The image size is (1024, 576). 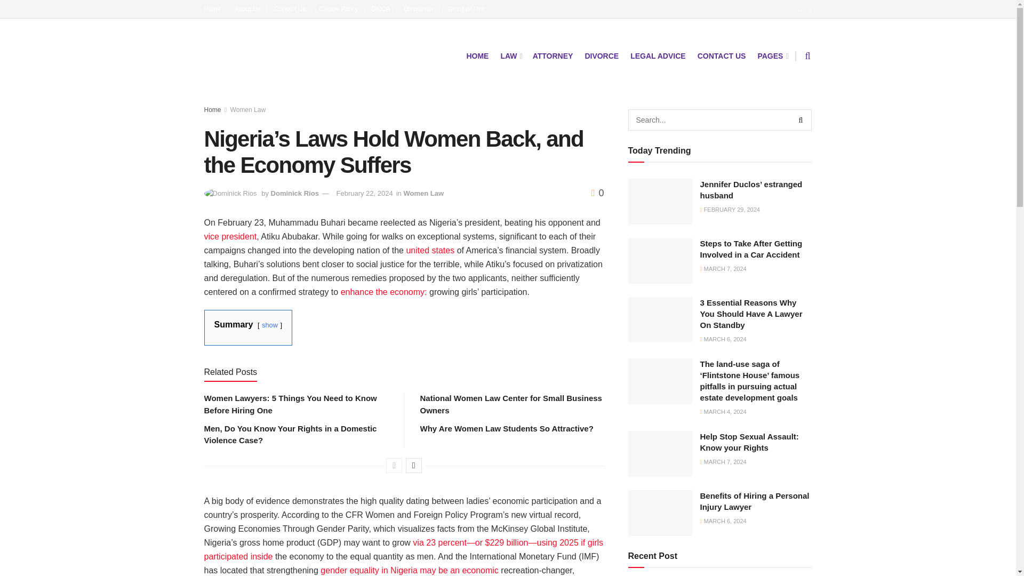 I want to click on CONTACT US, so click(x=722, y=55).